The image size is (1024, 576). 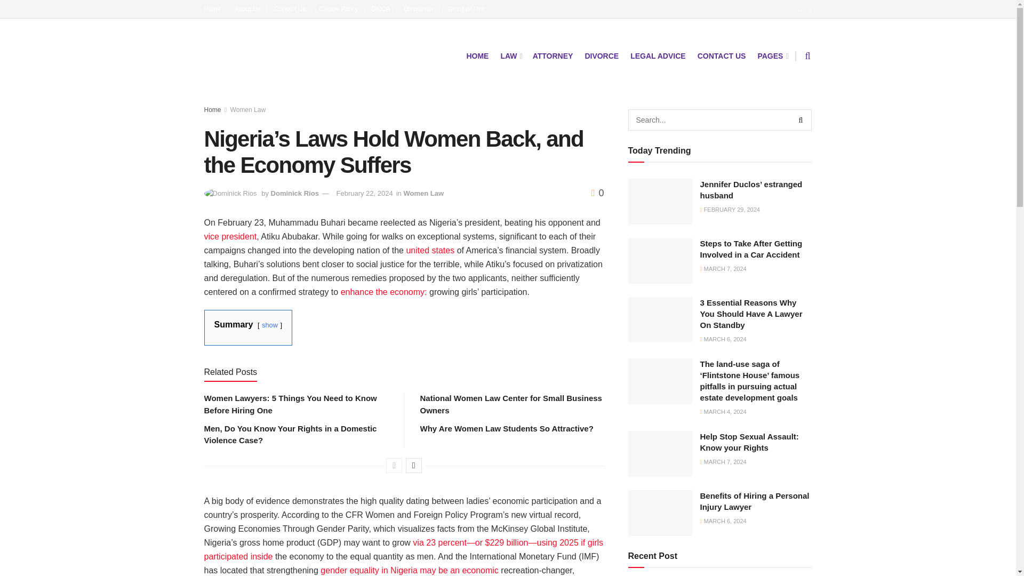 I want to click on CONTACT US, so click(x=722, y=55).